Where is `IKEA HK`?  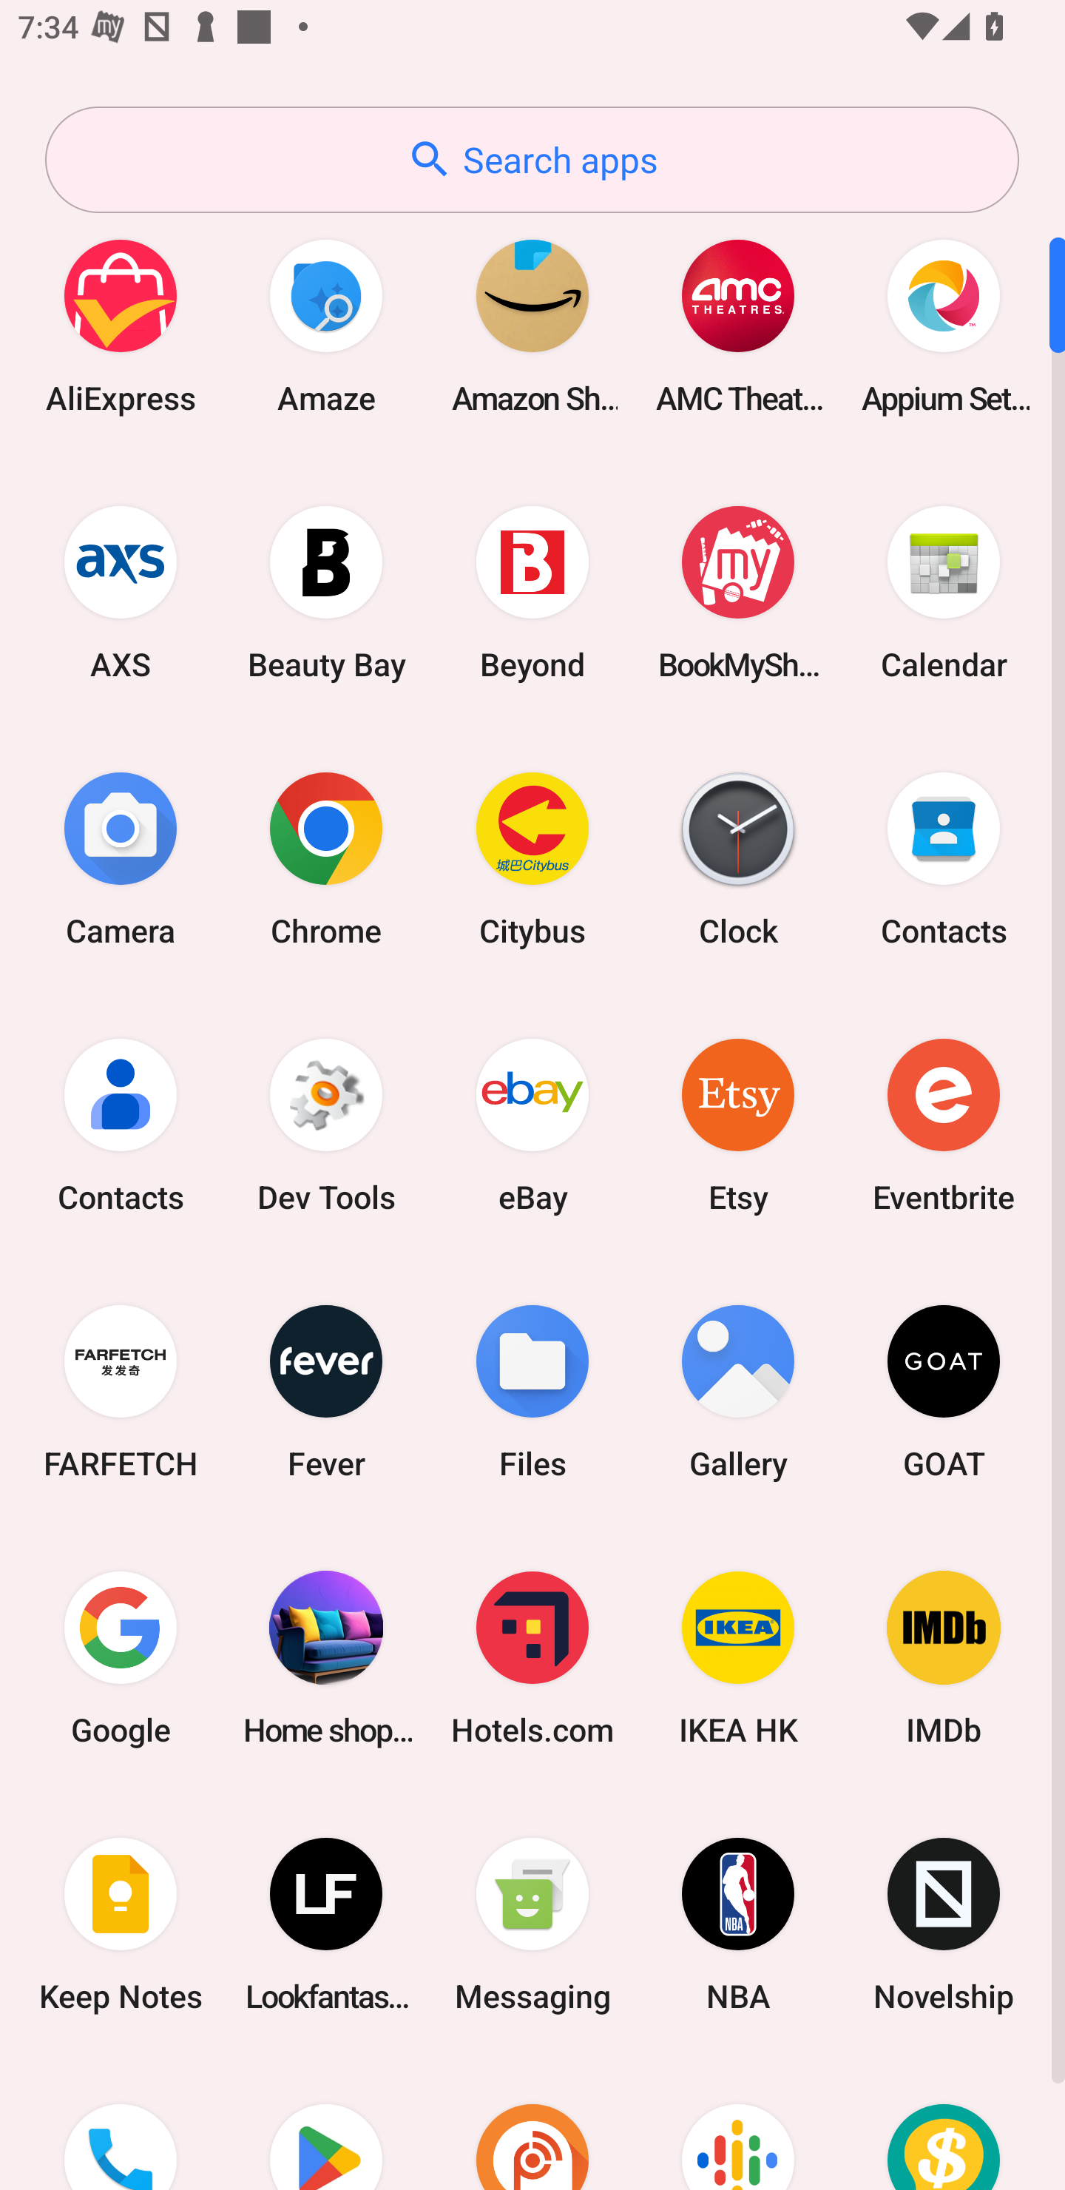 IKEA HK is located at coordinates (738, 1657).